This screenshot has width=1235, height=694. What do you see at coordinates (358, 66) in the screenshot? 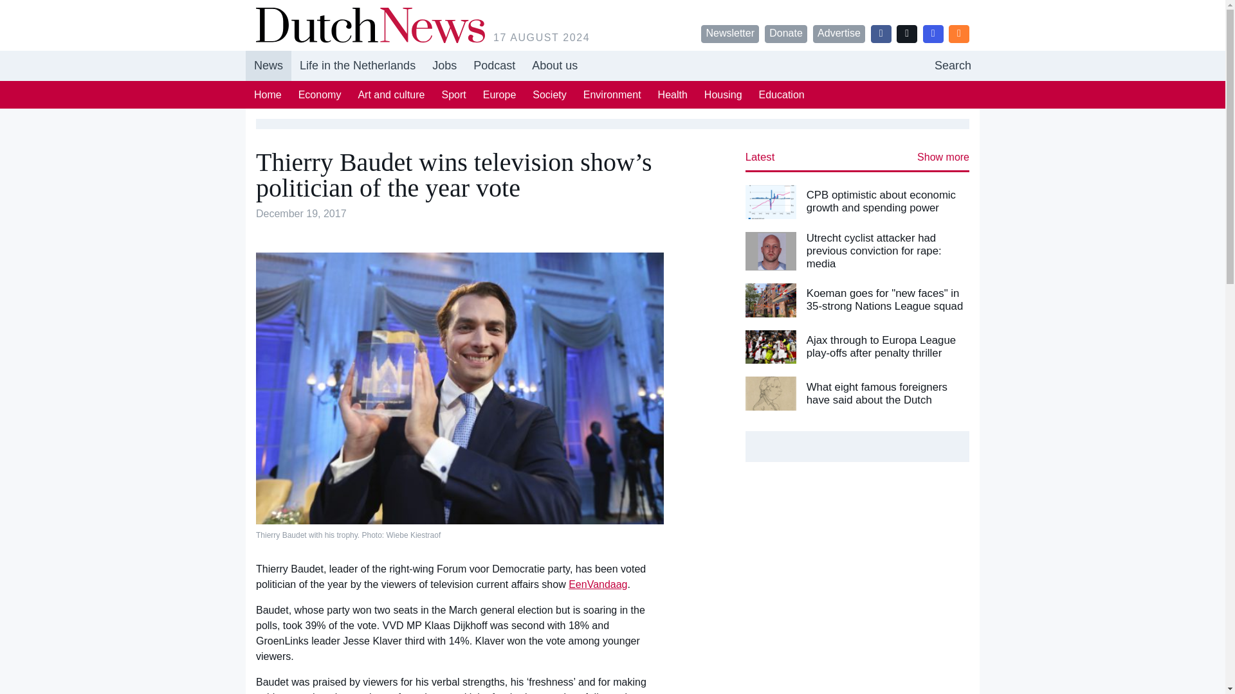
I see `Life in the Netherlands` at bounding box center [358, 66].